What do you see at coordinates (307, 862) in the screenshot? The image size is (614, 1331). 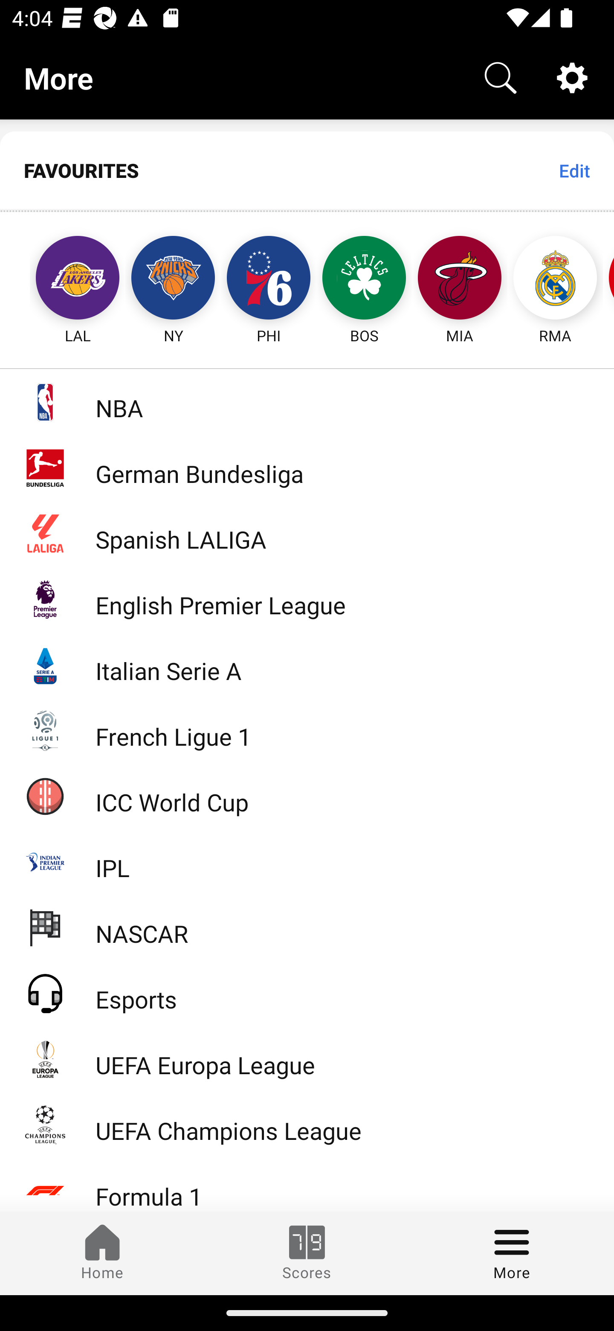 I see `IPL` at bounding box center [307, 862].